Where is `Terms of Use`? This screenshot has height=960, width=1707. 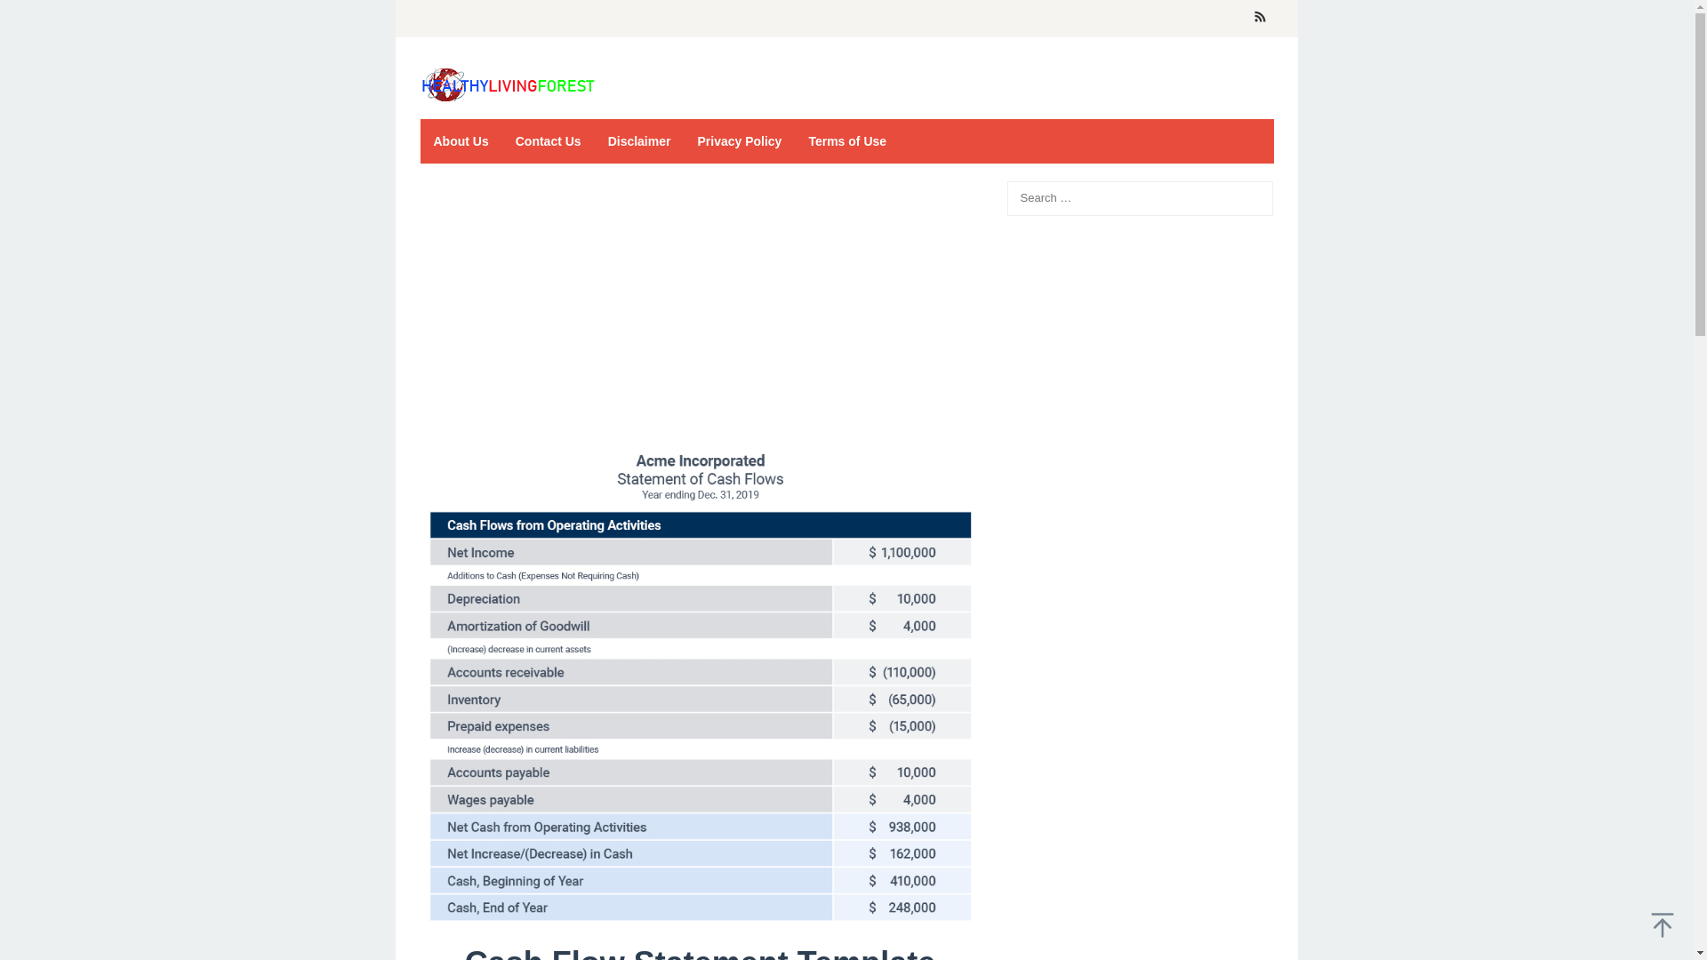
Terms of Use is located at coordinates (846, 140).